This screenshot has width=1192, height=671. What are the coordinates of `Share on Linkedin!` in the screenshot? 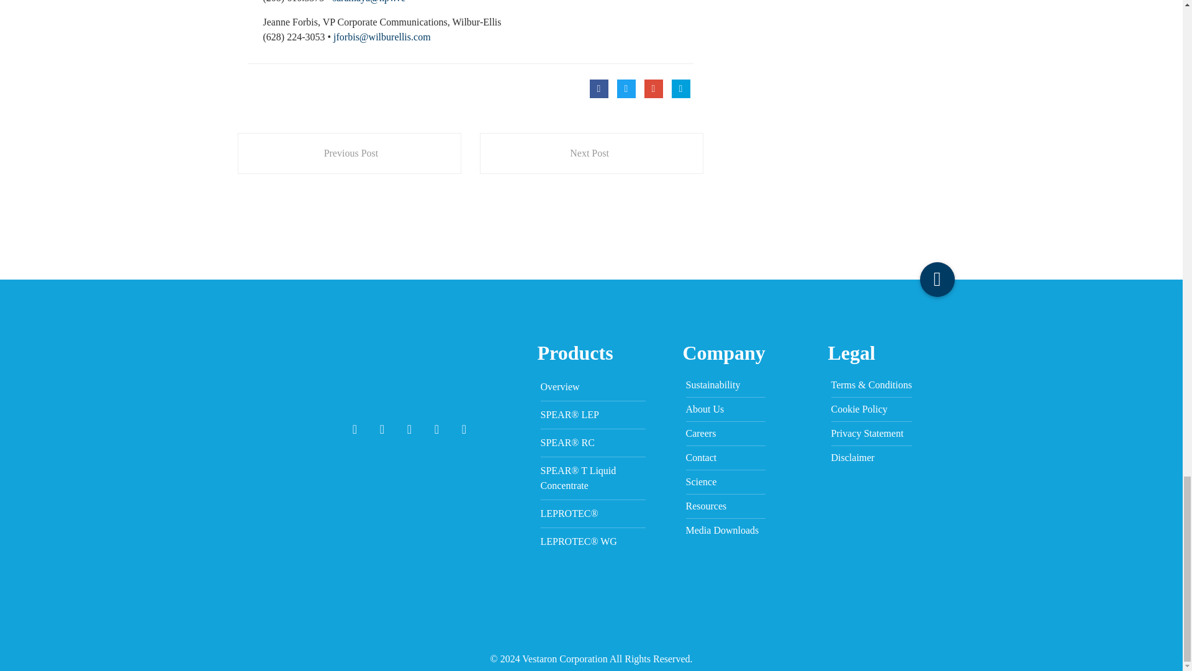 It's located at (680, 88).